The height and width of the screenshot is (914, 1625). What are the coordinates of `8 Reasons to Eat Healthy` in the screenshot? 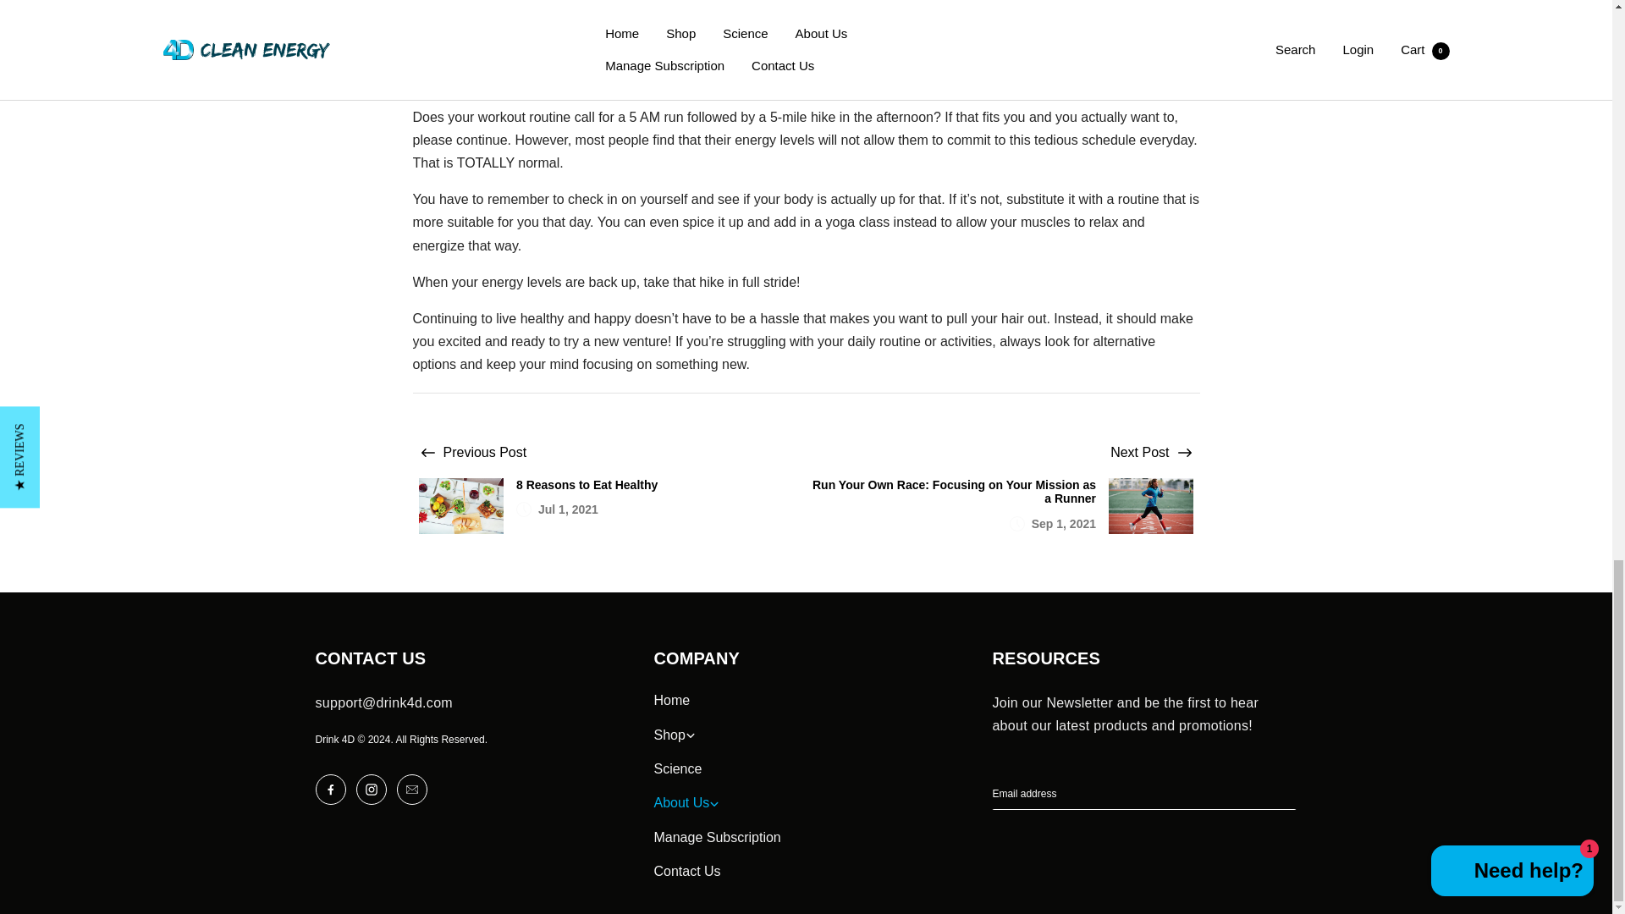 It's located at (658, 485).